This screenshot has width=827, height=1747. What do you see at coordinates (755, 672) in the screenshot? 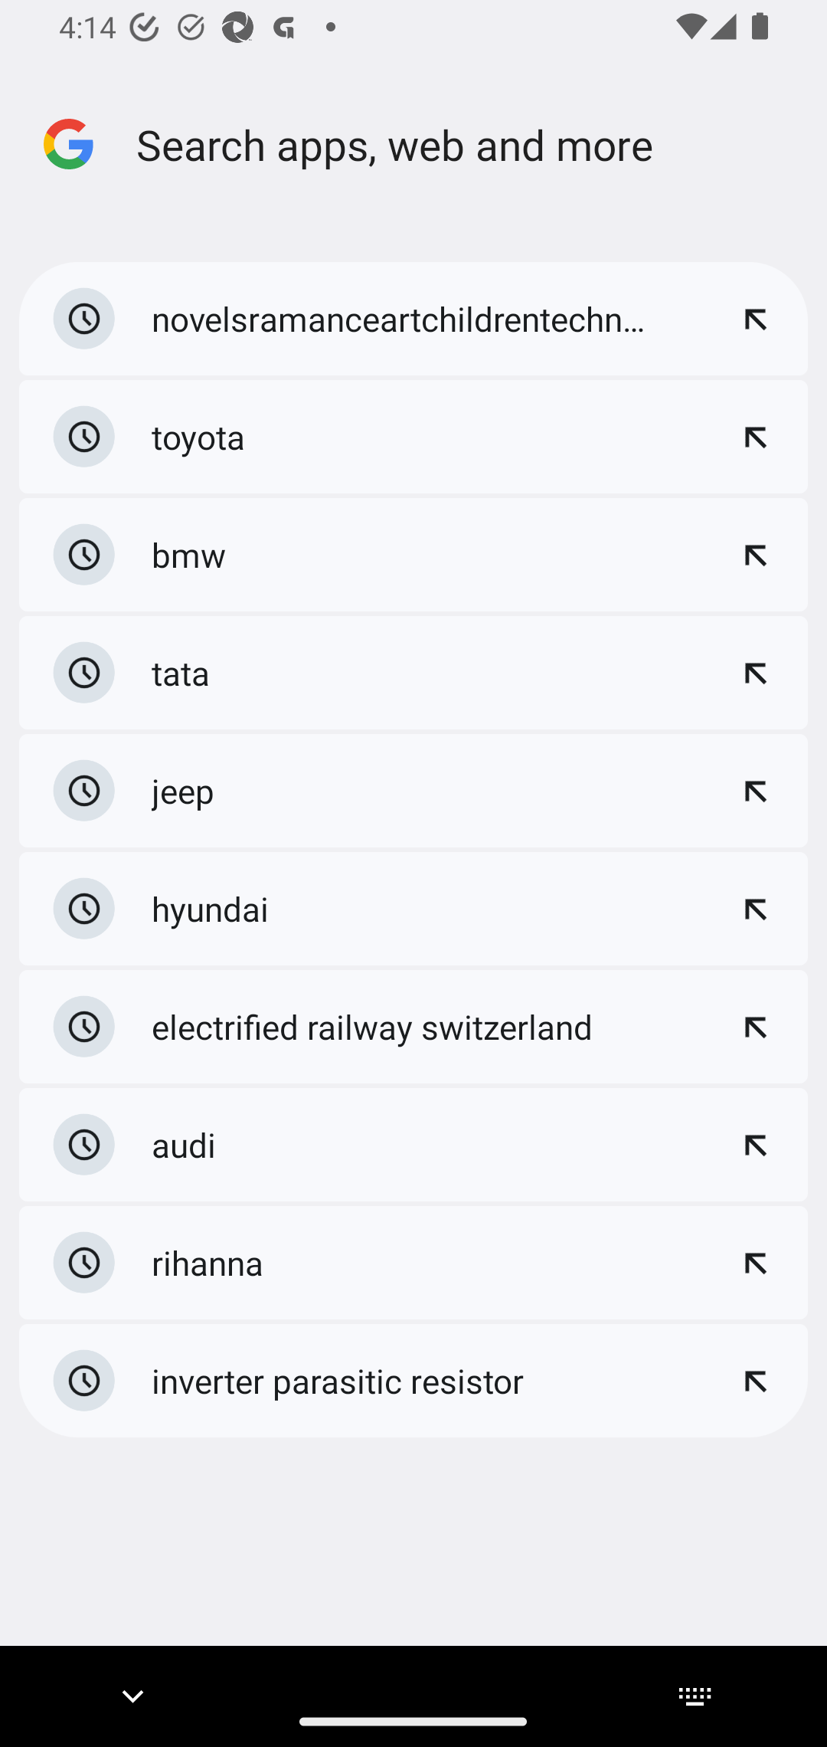
I see `Show predictions for tata` at bounding box center [755, 672].